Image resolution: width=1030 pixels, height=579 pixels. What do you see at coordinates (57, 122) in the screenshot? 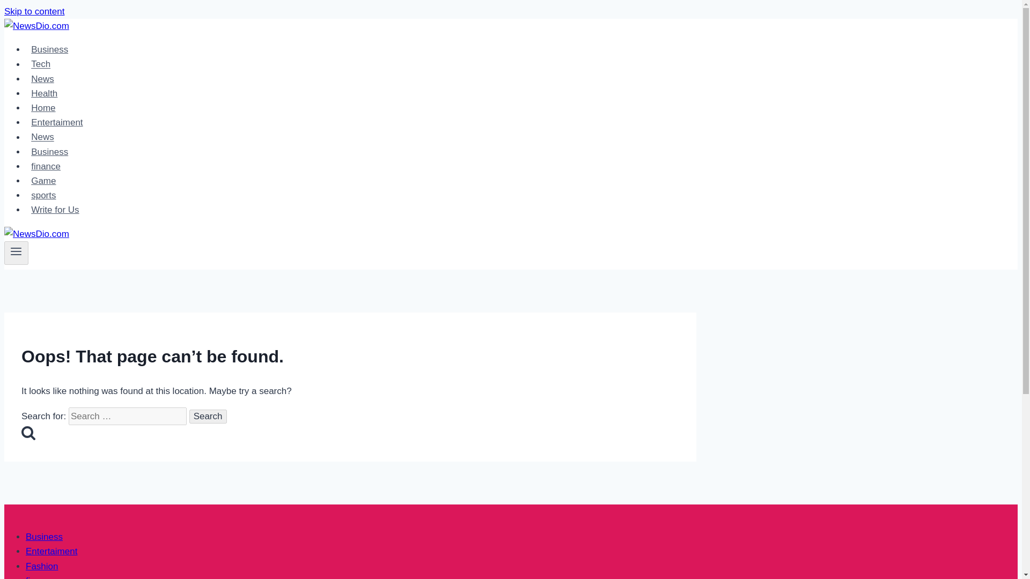
I see `Entertaiment` at bounding box center [57, 122].